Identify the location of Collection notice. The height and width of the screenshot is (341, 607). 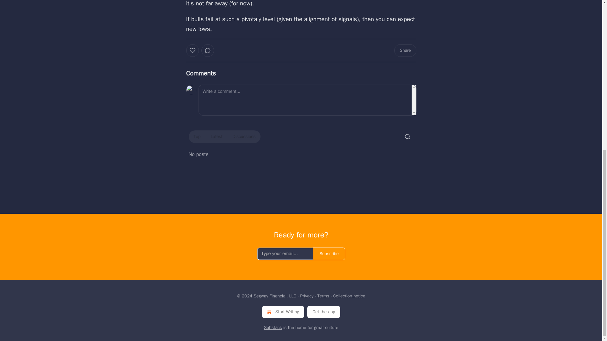
(349, 296).